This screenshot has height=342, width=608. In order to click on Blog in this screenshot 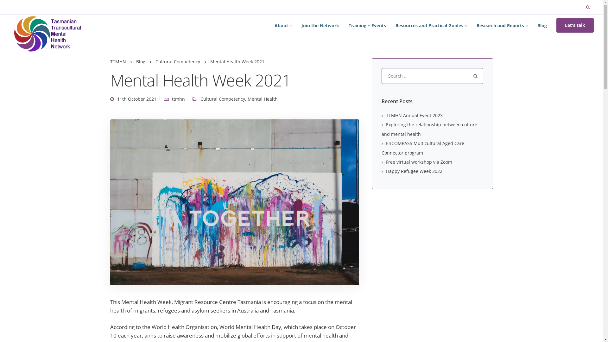, I will do `click(141, 61)`.